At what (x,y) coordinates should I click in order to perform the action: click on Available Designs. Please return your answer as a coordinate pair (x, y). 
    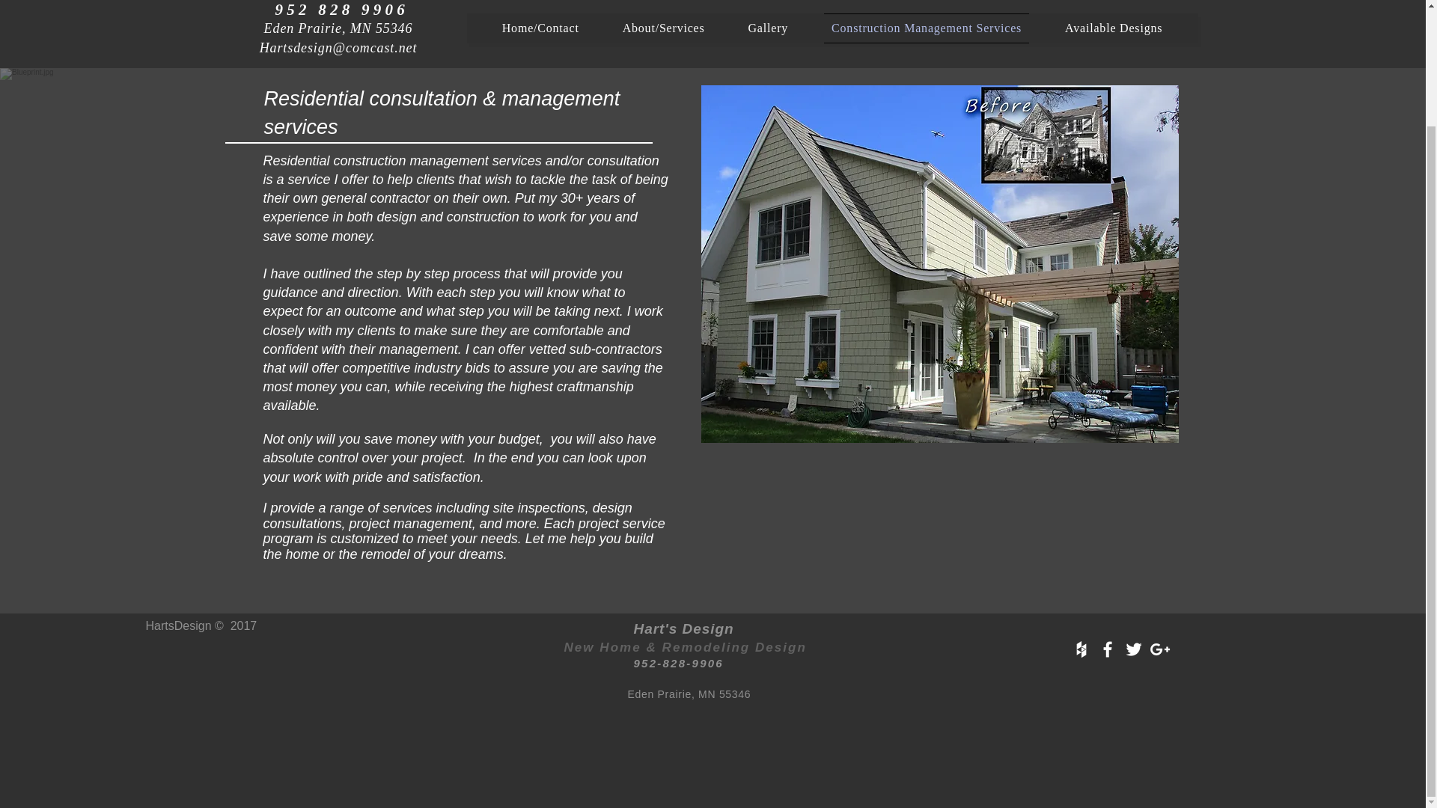
    Looking at the image, I should click on (1114, 28).